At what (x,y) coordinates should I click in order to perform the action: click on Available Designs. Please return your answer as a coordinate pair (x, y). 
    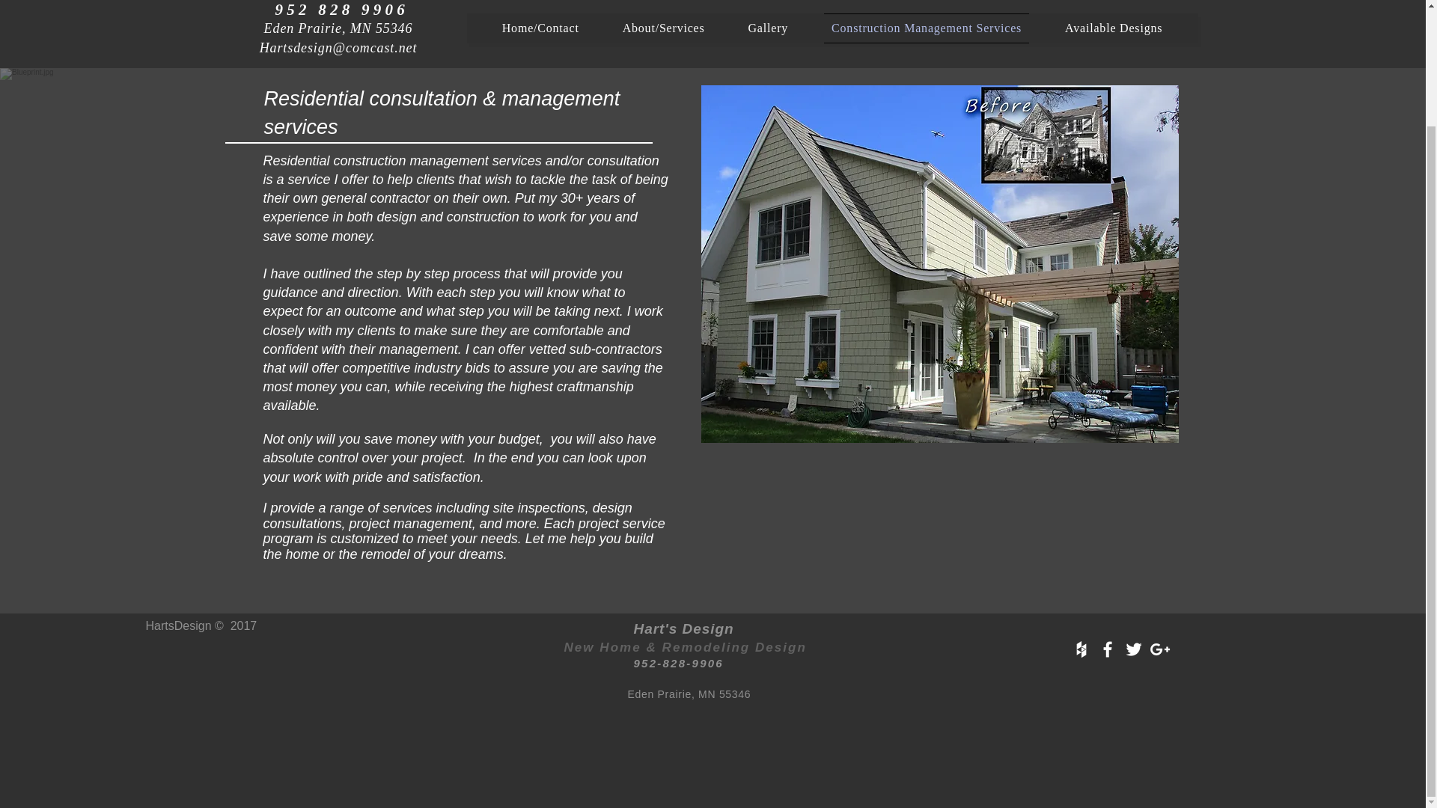
    Looking at the image, I should click on (1114, 28).